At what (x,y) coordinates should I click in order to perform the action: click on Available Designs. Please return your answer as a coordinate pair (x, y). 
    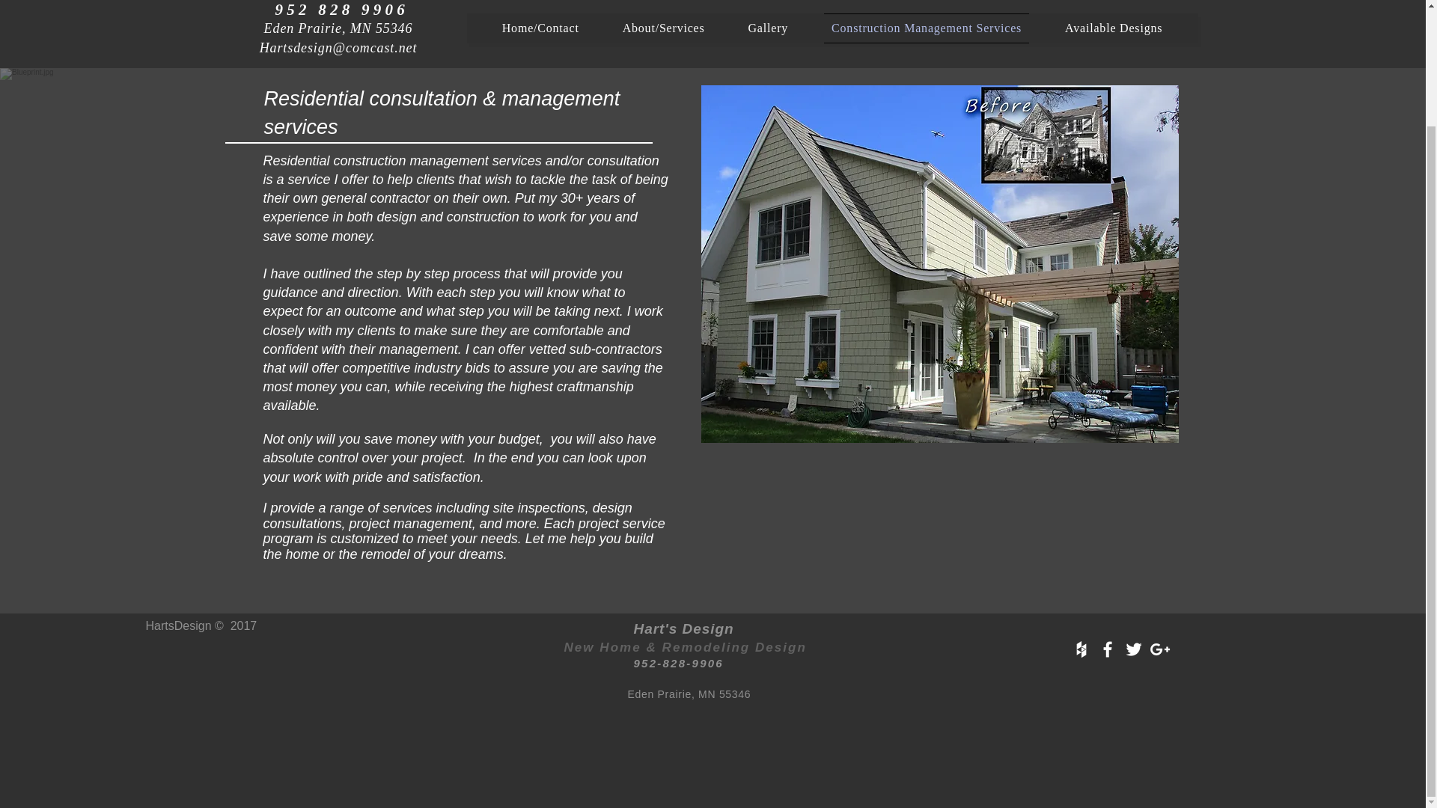
    Looking at the image, I should click on (1114, 28).